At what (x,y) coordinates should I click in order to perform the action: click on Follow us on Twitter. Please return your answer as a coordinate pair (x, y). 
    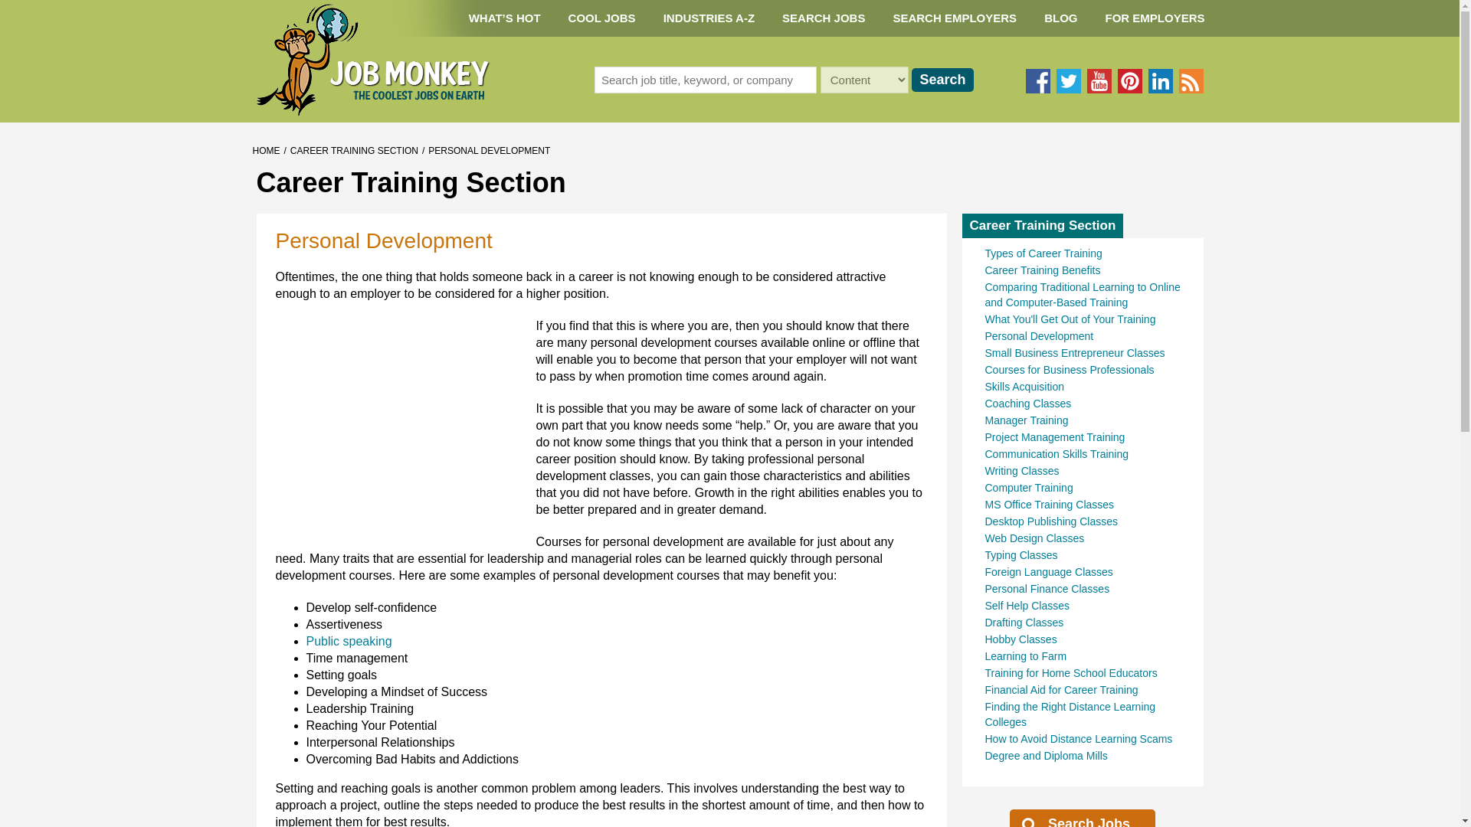
    Looking at the image, I should click on (1068, 81).